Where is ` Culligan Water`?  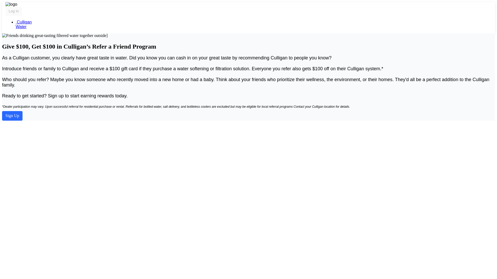  Culligan Water is located at coordinates (23, 24).